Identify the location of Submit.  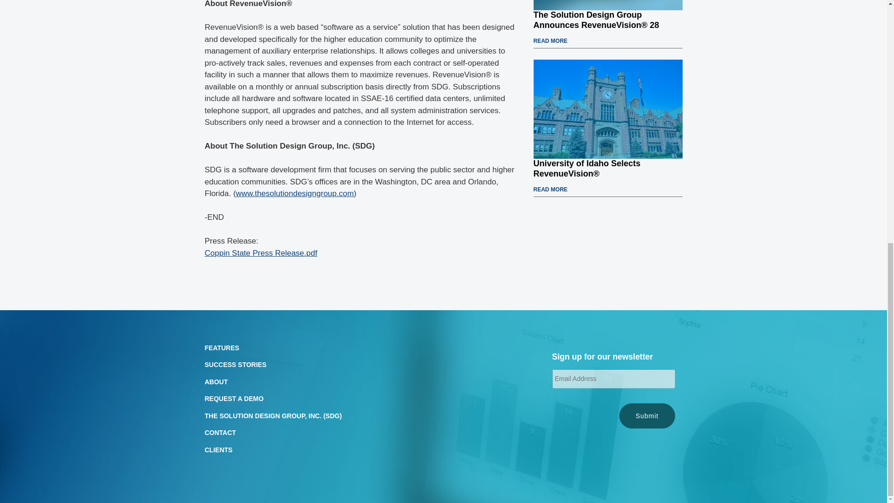
(647, 416).